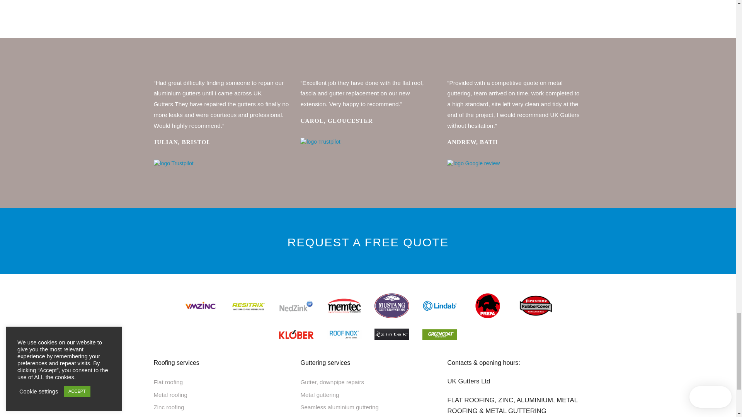 The width and height of the screenshot is (742, 417). Describe the element at coordinates (368, 395) in the screenshot. I see `Metal guttering` at that location.